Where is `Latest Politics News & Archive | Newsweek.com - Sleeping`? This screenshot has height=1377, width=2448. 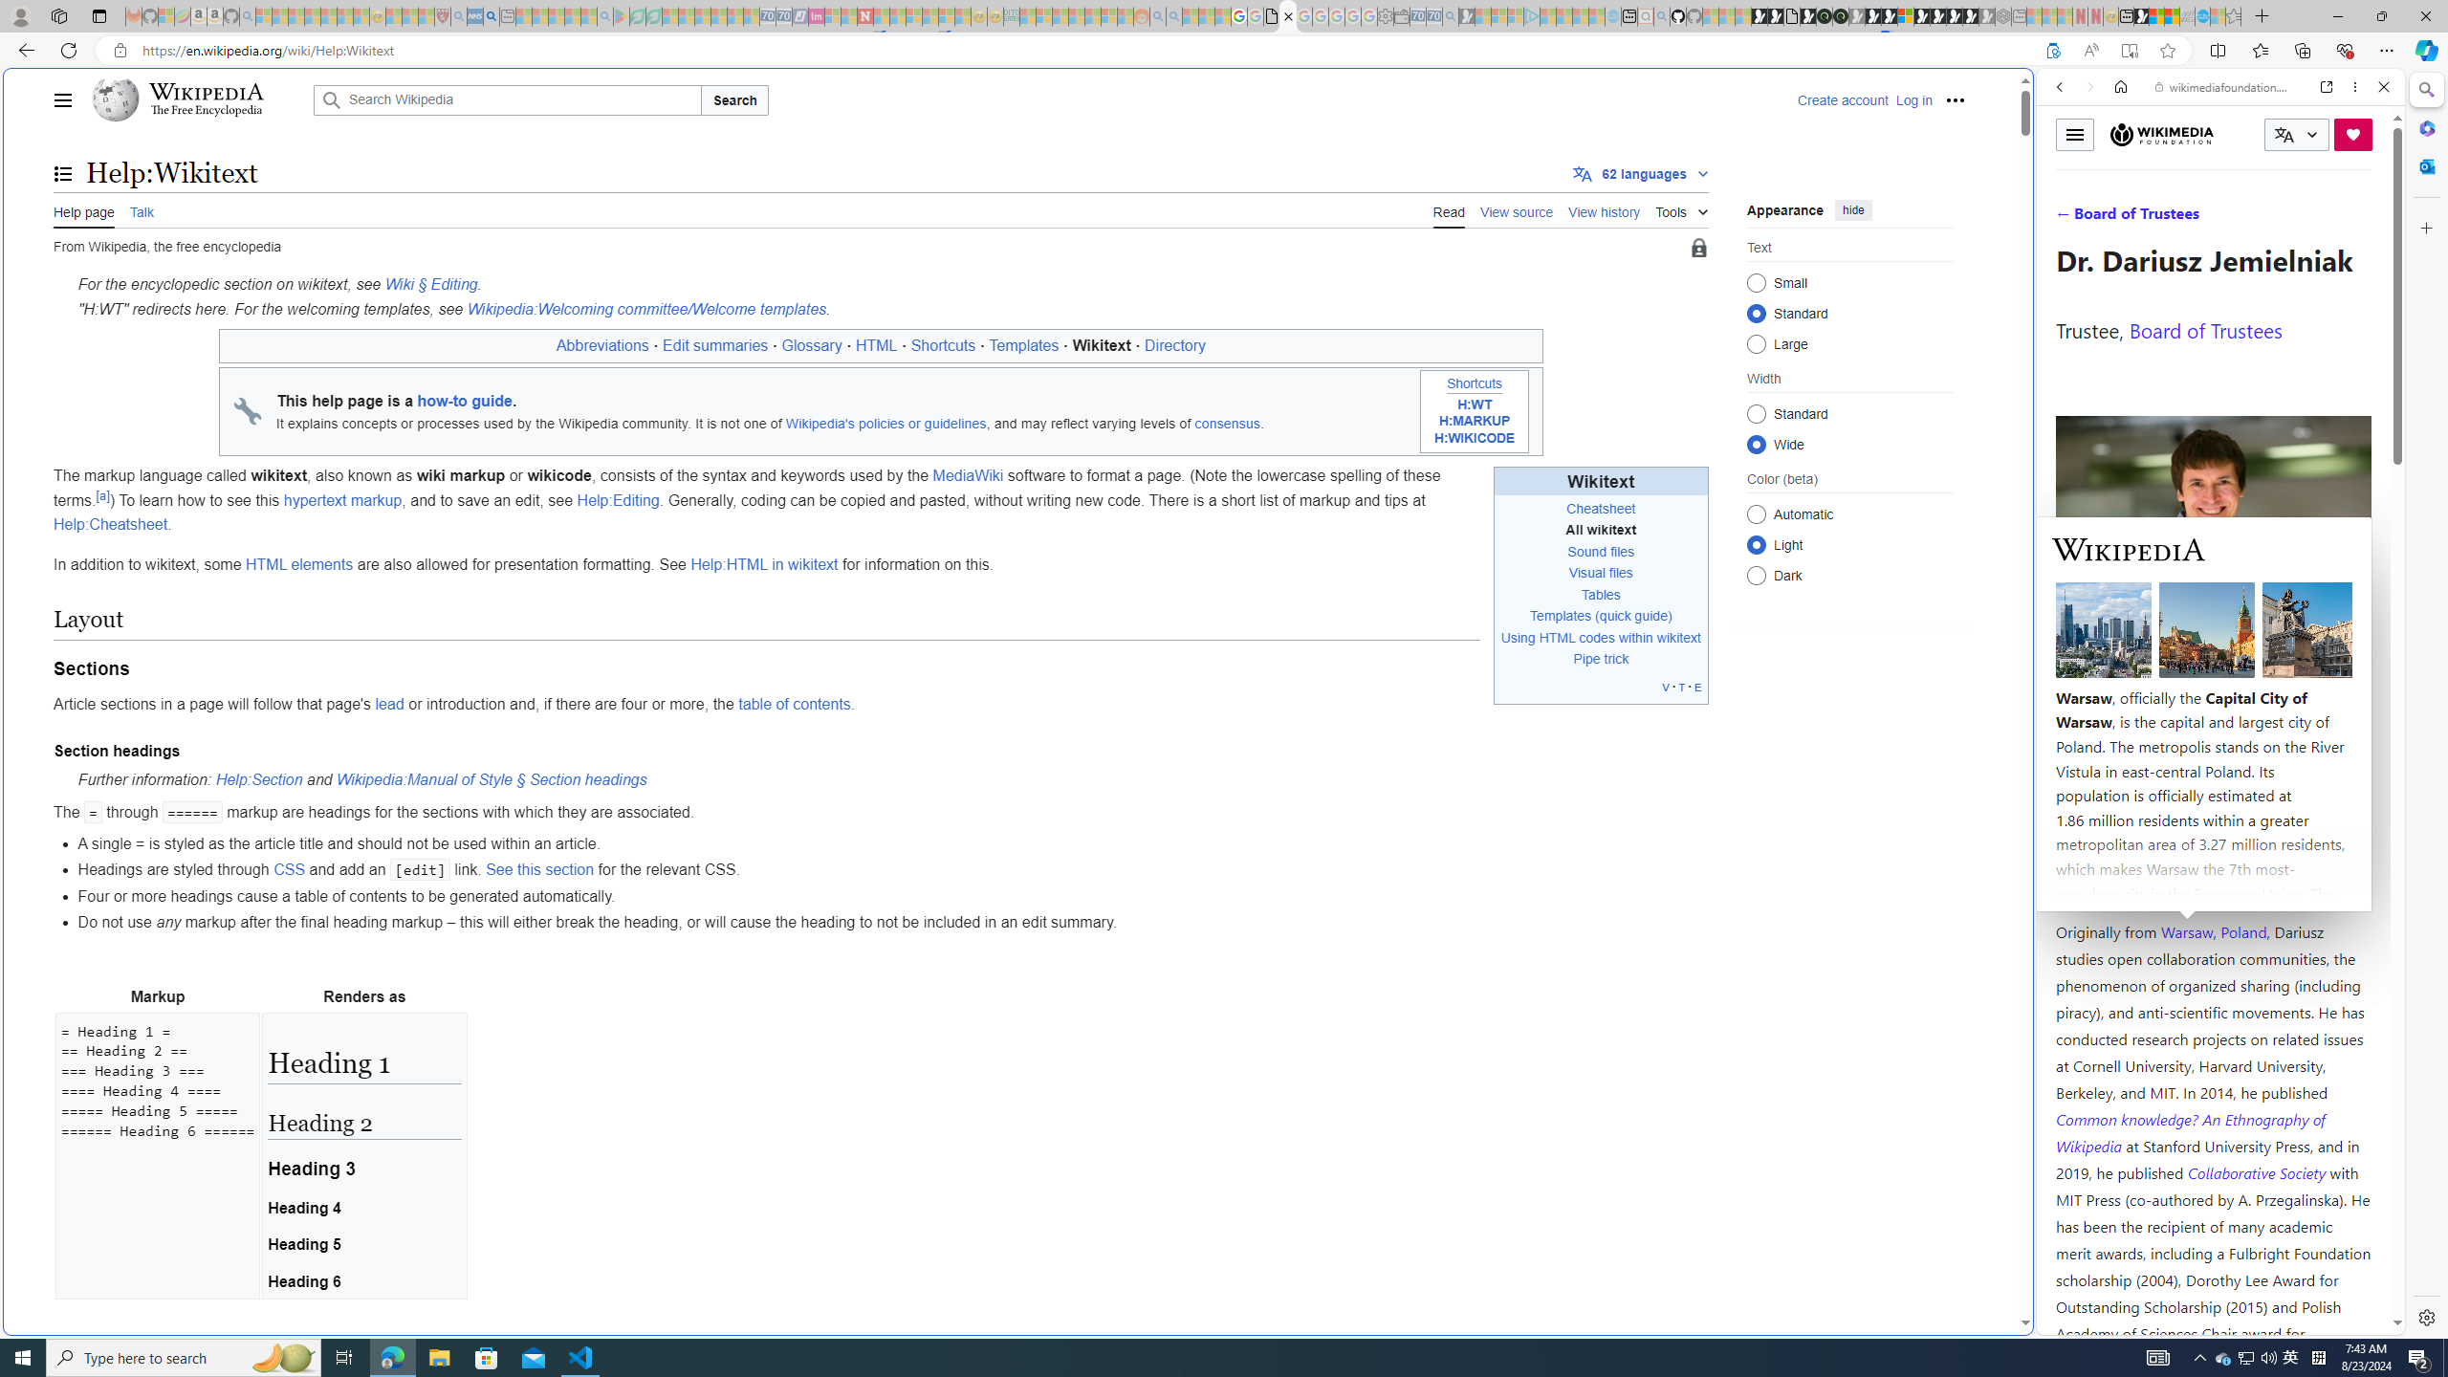 Latest Politics News & Archive | Newsweek.com - Sleeping is located at coordinates (864, 16).